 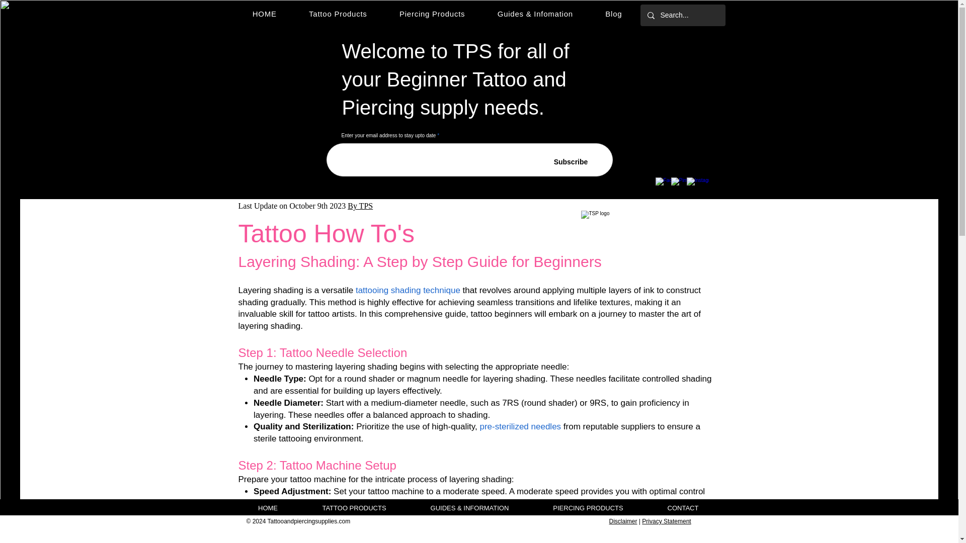 What do you see at coordinates (520, 426) in the screenshot?
I see `pre-sterilized needles` at bounding box center [520, 426].